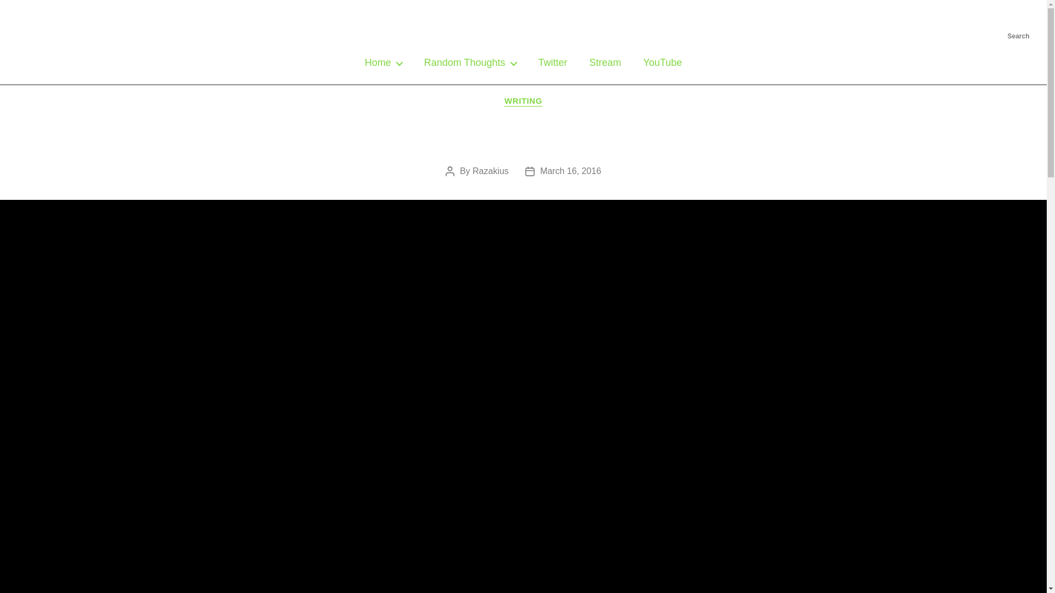 This screenshot has width=1055, height=593. Describe the element at coordinates (470, 63) in the screenshot. I see `Random Thoughts` at that location.